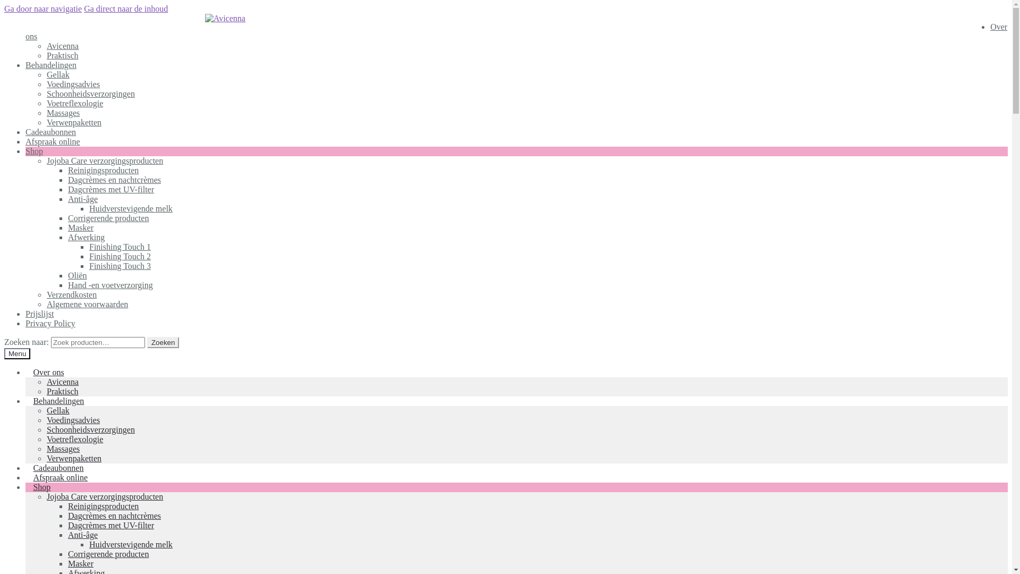 This screenshot has width=1020, height=574. I want to click on Huidverstevigende melk, so click(131, 208).